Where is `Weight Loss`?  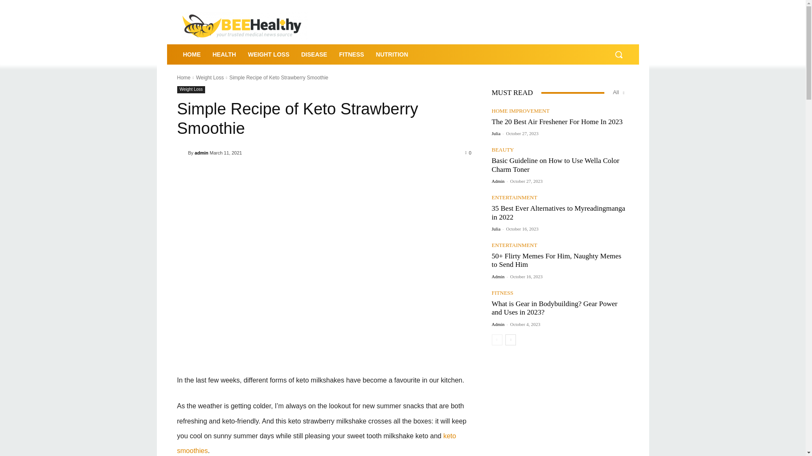
Weight Loss is located at coordinates (191, 90).